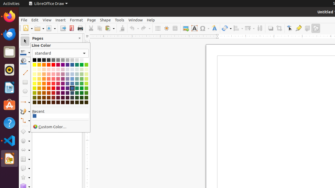  I want to click on Undo, so click(134, 28).